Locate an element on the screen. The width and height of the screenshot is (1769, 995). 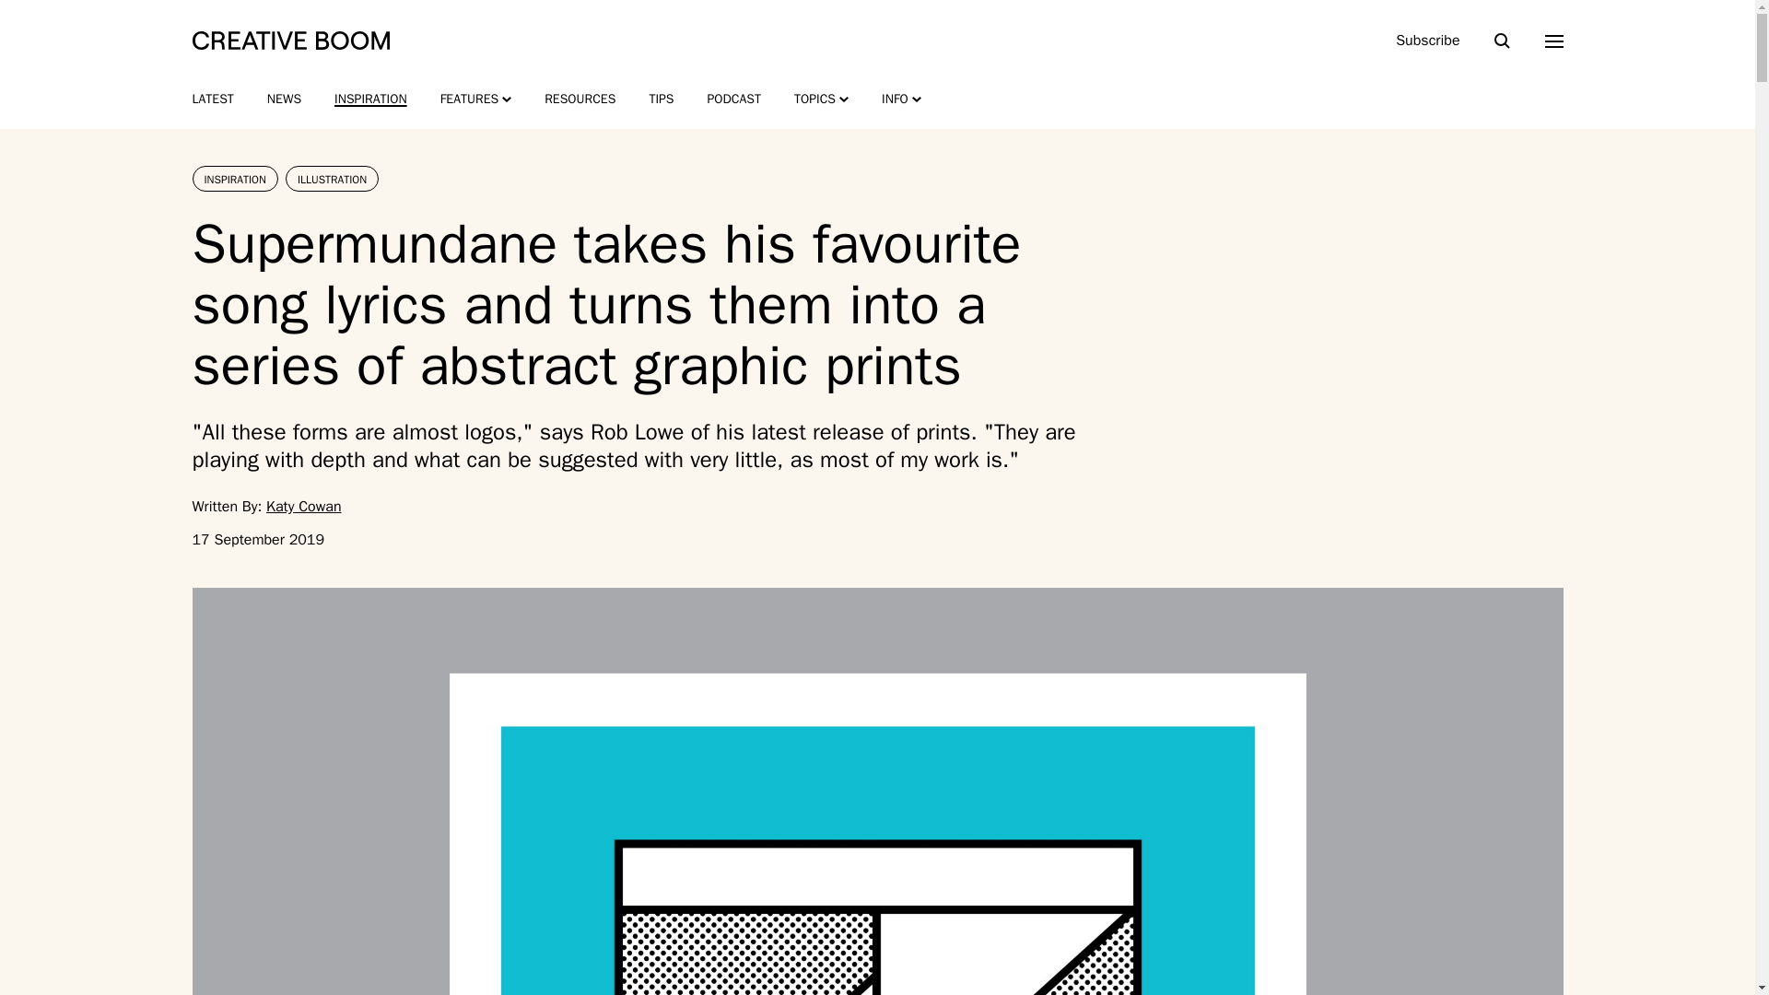
RESOURCES is located at coordinates (580, 99).